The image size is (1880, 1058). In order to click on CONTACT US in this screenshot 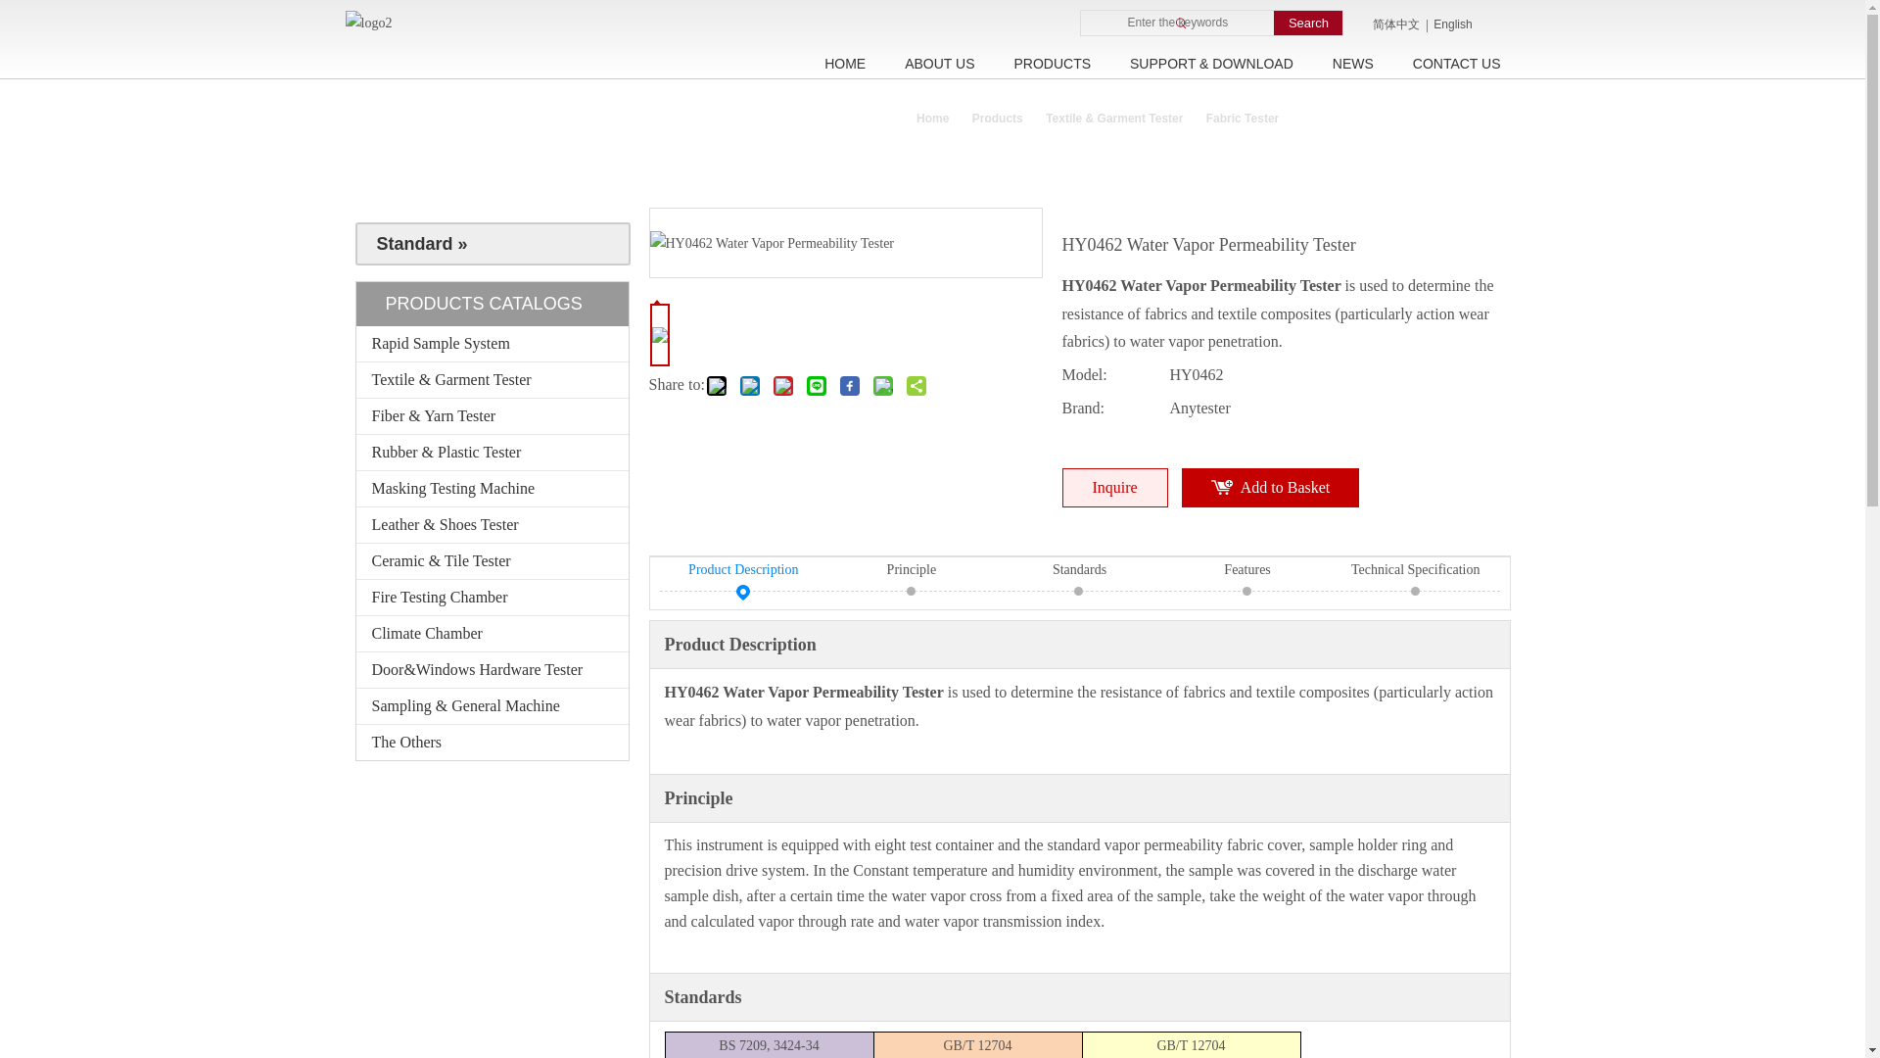, I will do `click(1457, 63)`.